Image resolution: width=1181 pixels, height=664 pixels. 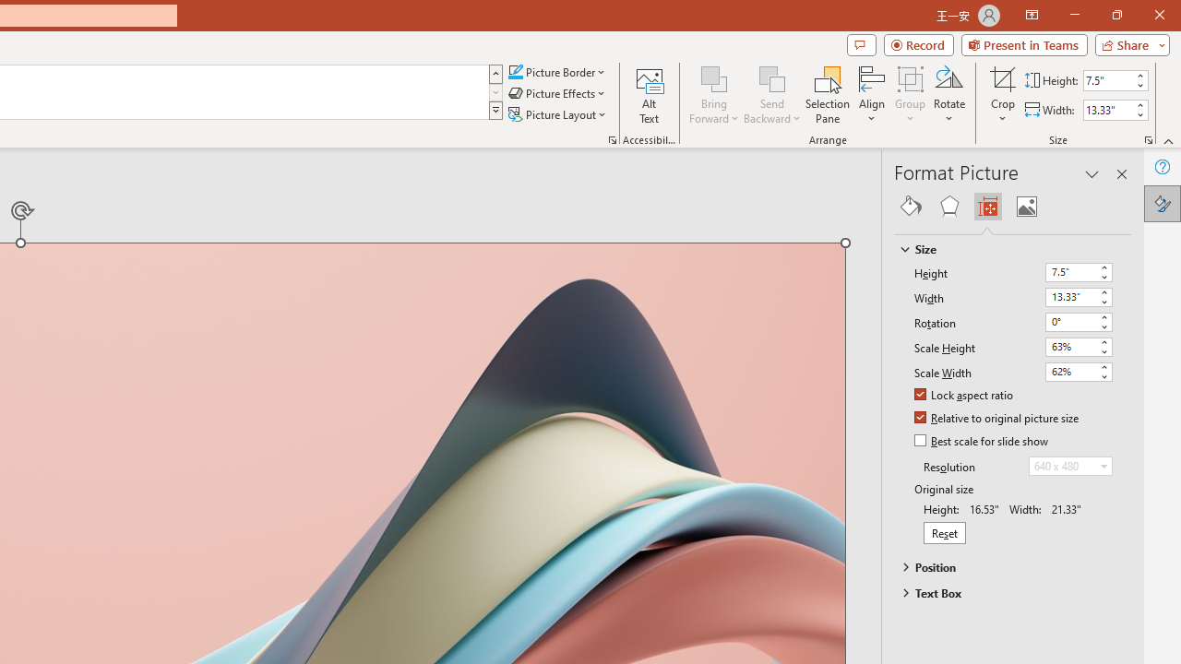 What do you see at coordinates (714, 94) in the screenshot?
I see `Bring Forward` at bounding box center [714, 94].